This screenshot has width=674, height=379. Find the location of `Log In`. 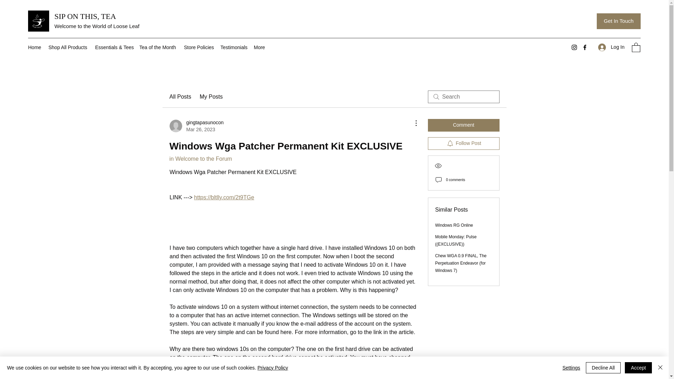

Log In is located at coordinates (611, 47).